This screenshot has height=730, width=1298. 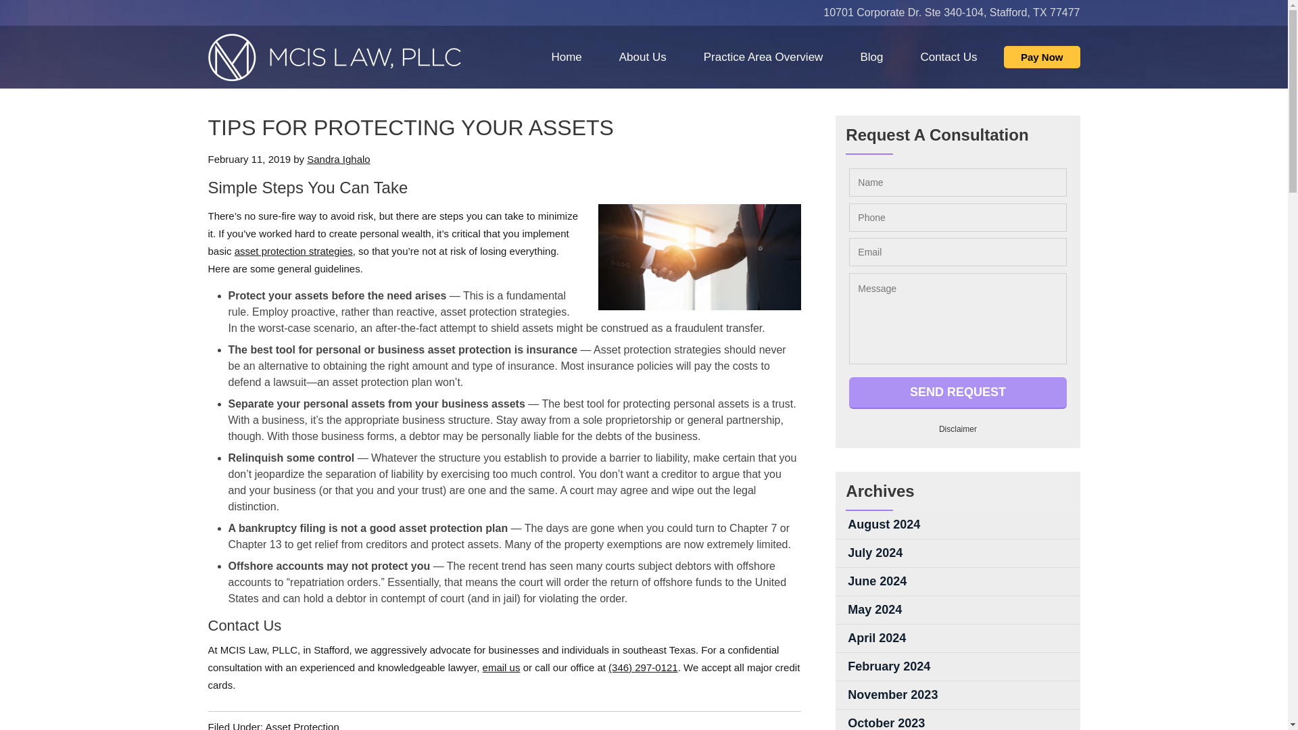 I want to click on Send Request, so click(x=957, y=393).